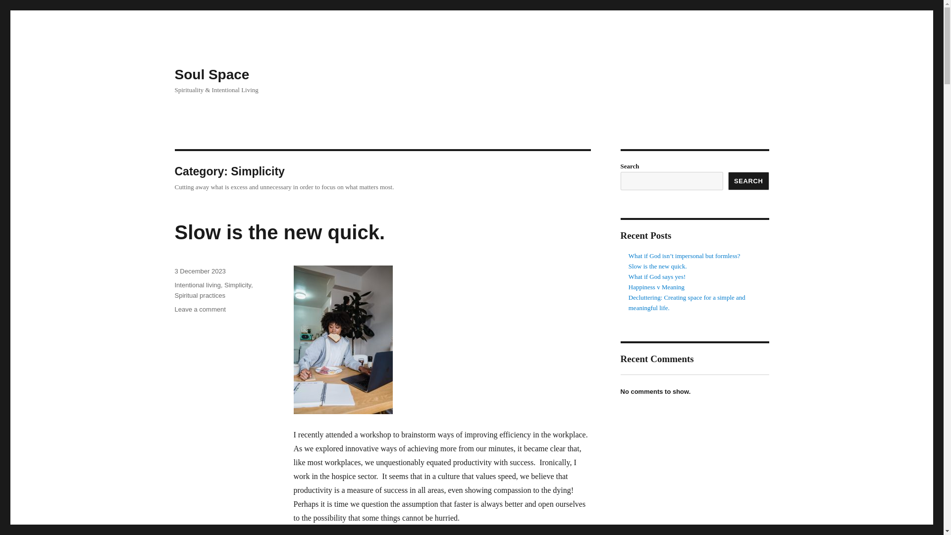 The image size is (951, 535). Describe the element at coordinates (200, 309) in the screenshot. I see `What if God says yes!` at that location.